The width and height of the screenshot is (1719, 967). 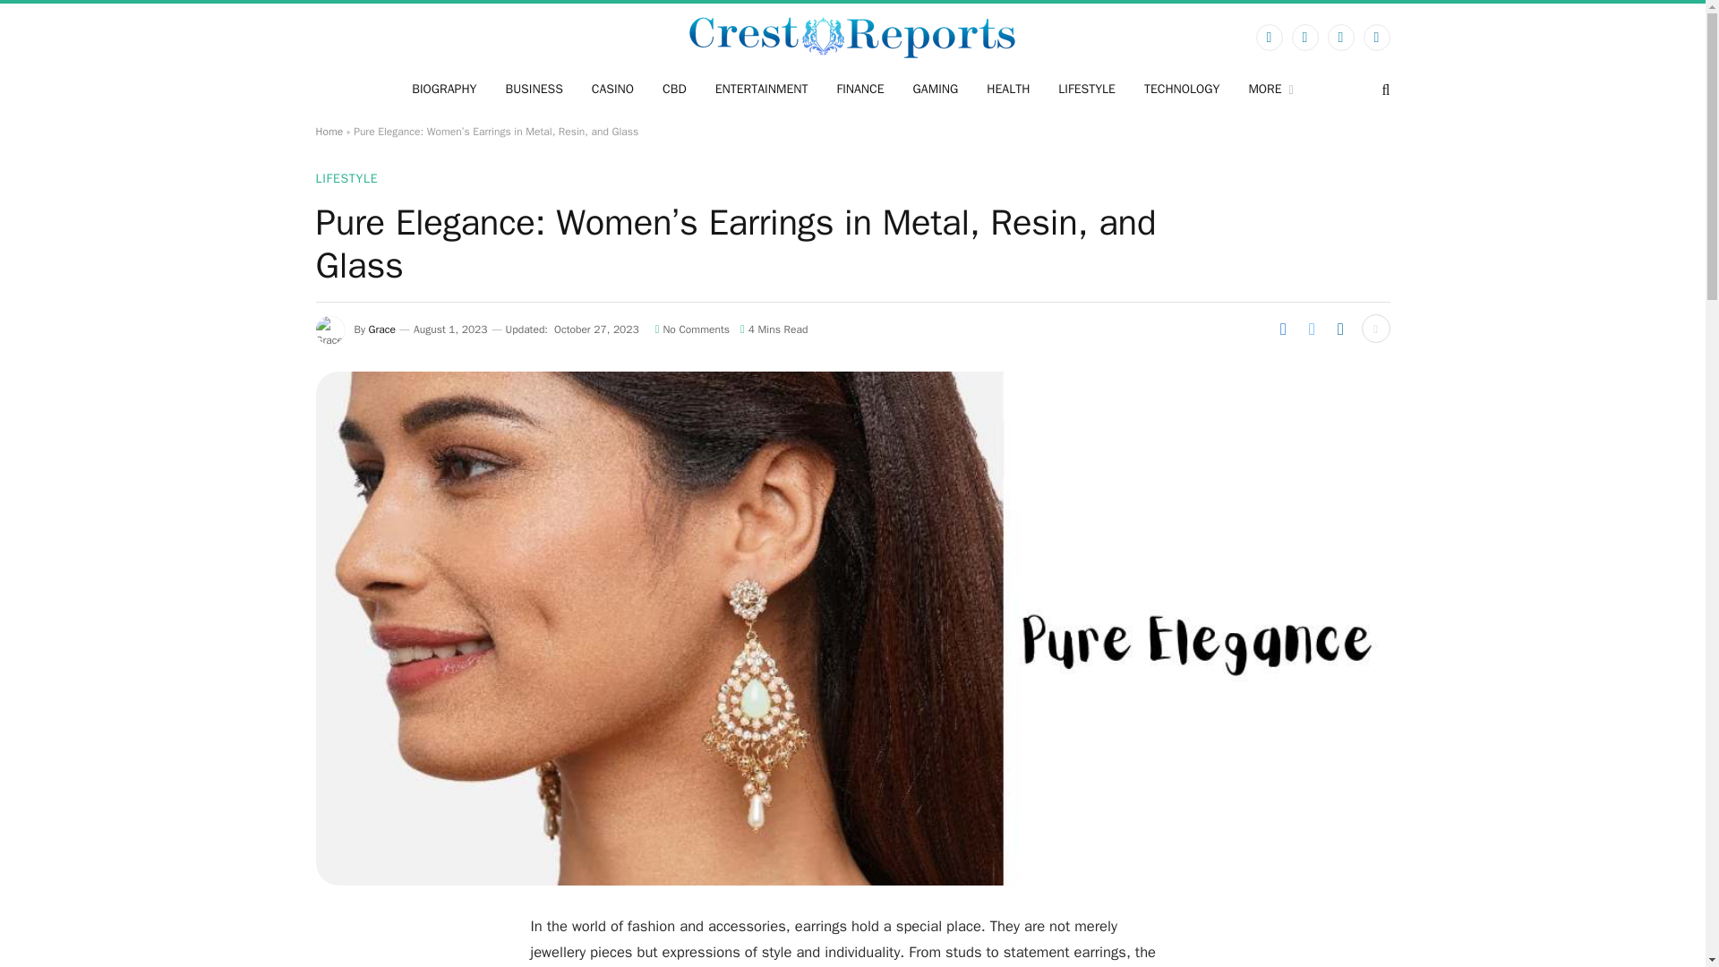 I want to click on Home, so click(x=328, y=132).